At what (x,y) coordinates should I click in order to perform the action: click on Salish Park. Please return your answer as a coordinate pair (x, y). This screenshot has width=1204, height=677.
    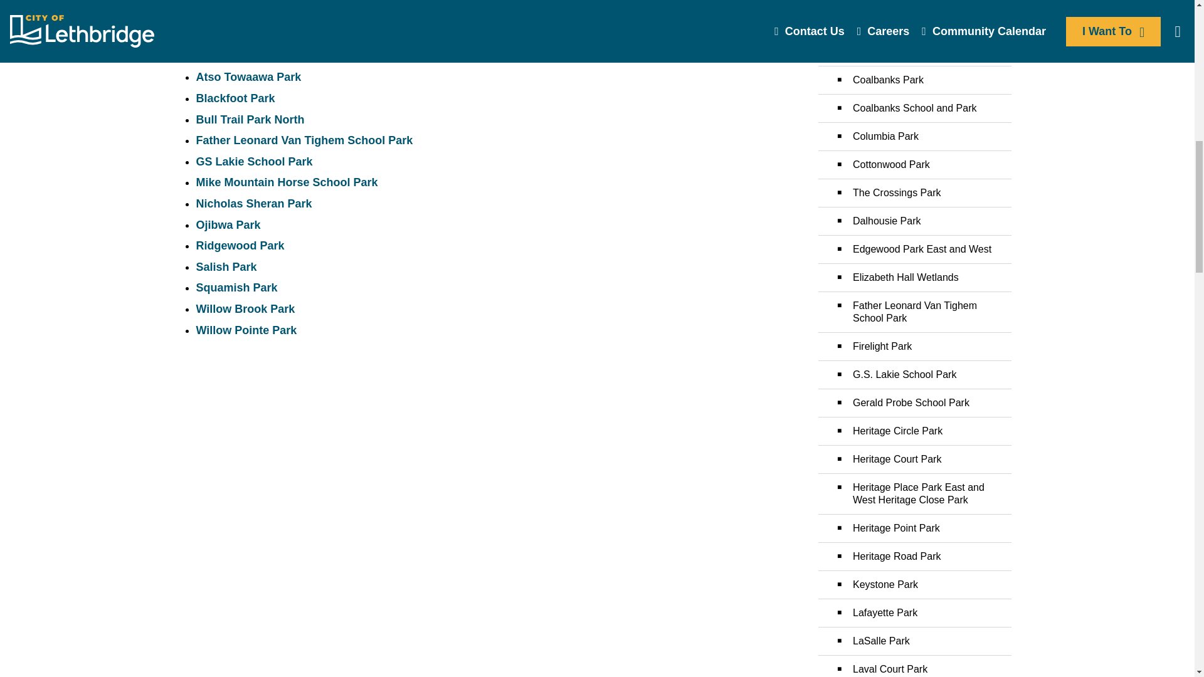
    Looking at the image, I should click on (226, 267).